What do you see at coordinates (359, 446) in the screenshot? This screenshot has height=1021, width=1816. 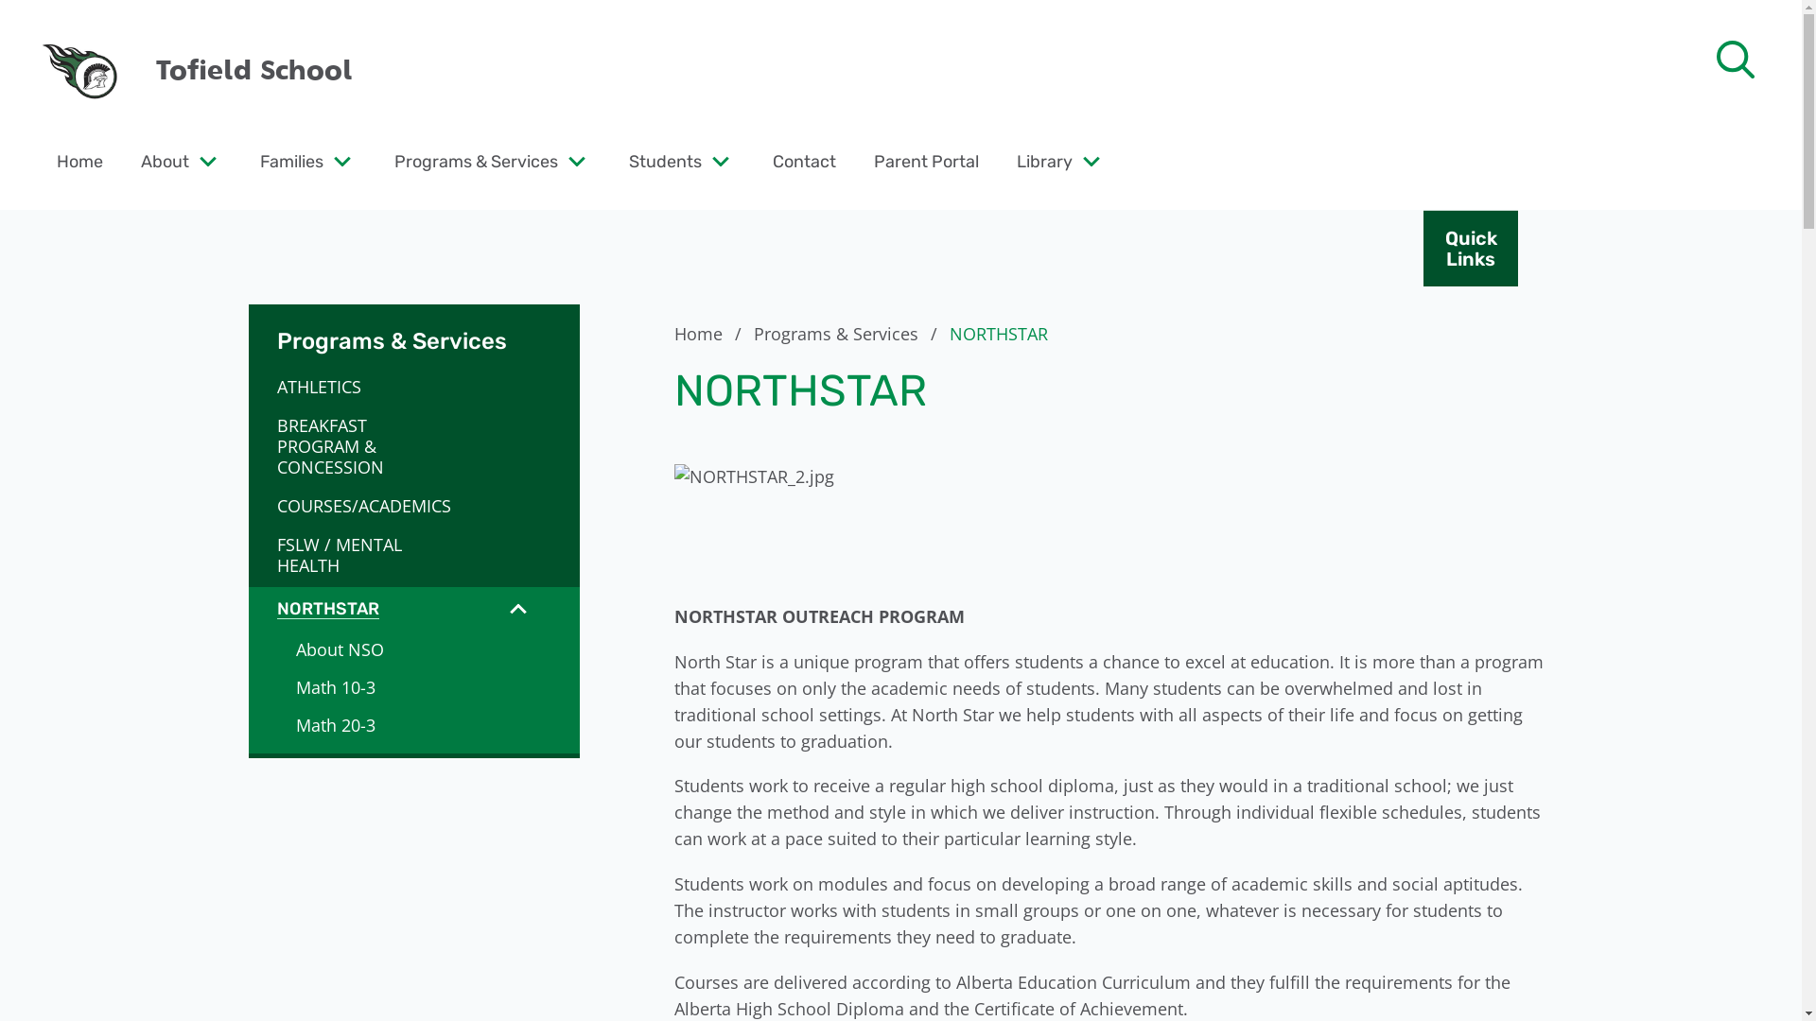 I see `BREAKFAST PROGRAM & CONCESSION` at bounding box center [359, 446].